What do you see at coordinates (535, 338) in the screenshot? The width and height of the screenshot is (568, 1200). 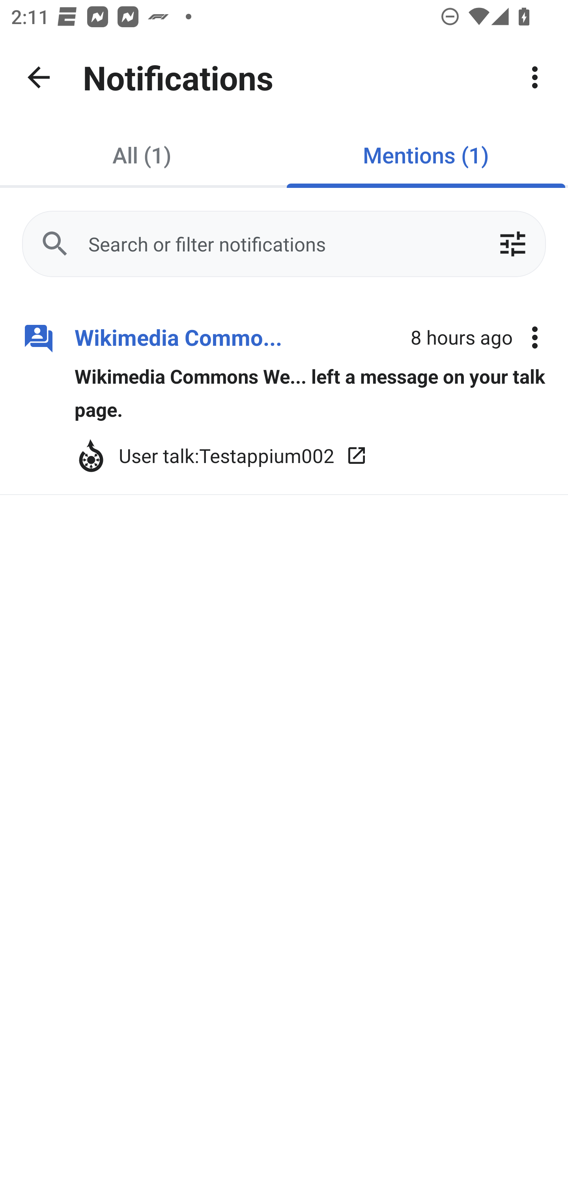 I see `More options` at bounding box center [535, 338].